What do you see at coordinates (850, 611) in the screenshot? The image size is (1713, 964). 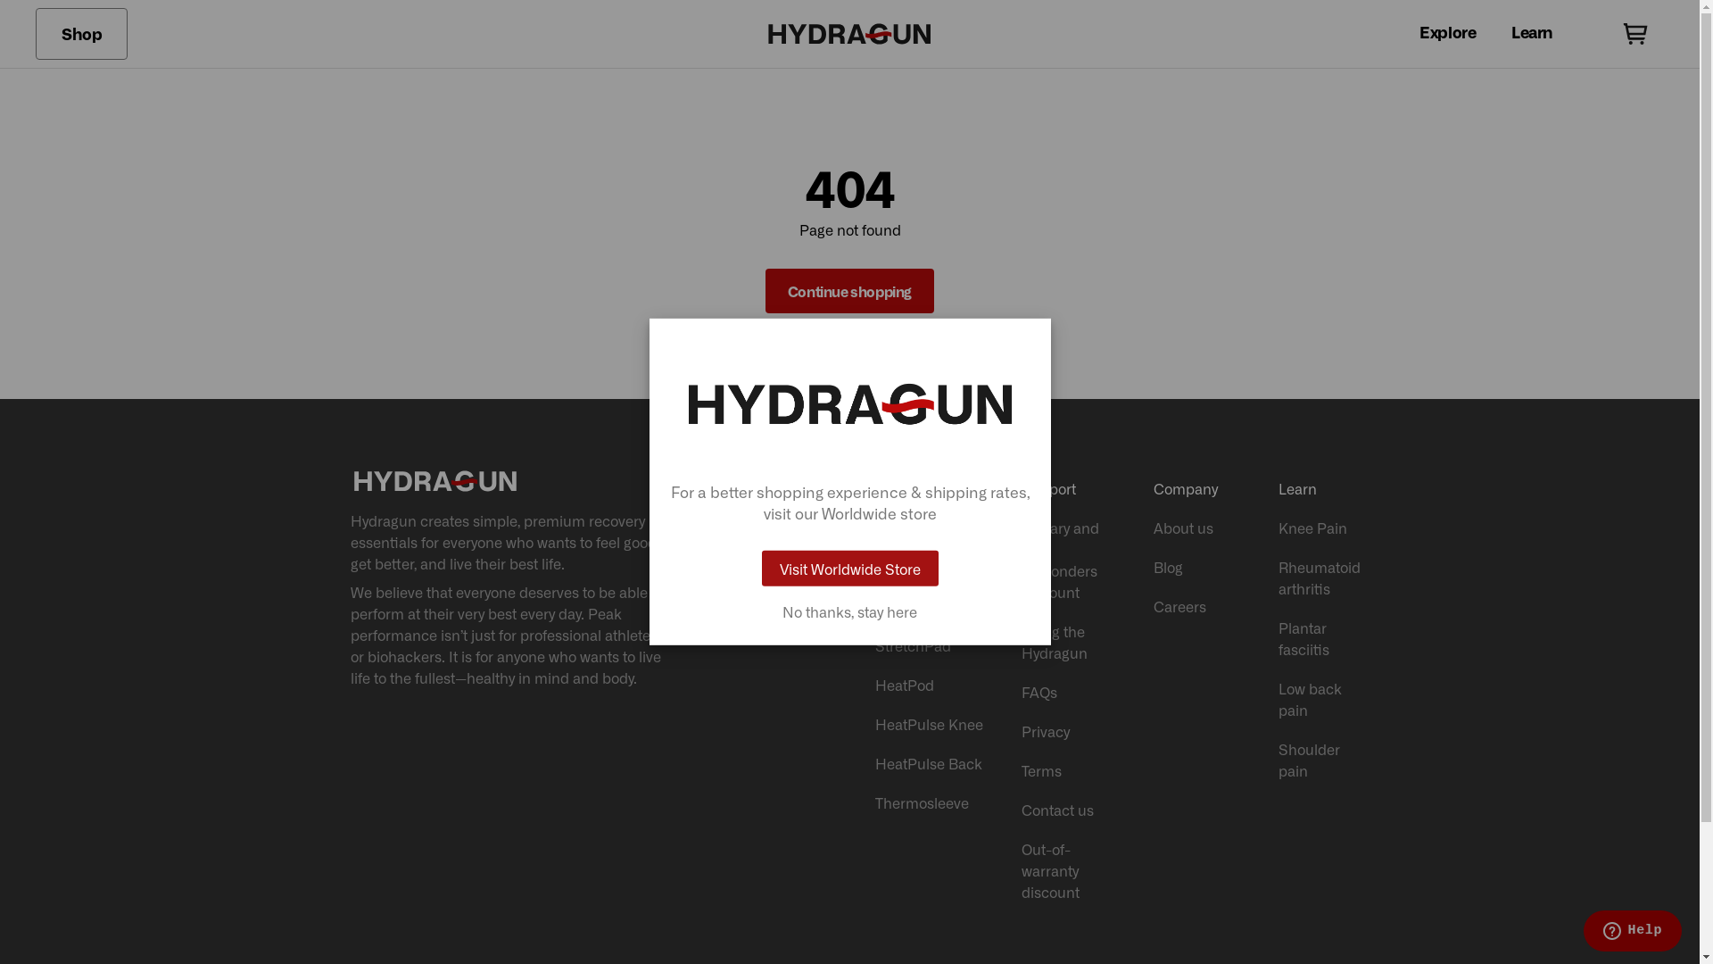 I see `No thanks, stay here` at bounding box center [850, 611].